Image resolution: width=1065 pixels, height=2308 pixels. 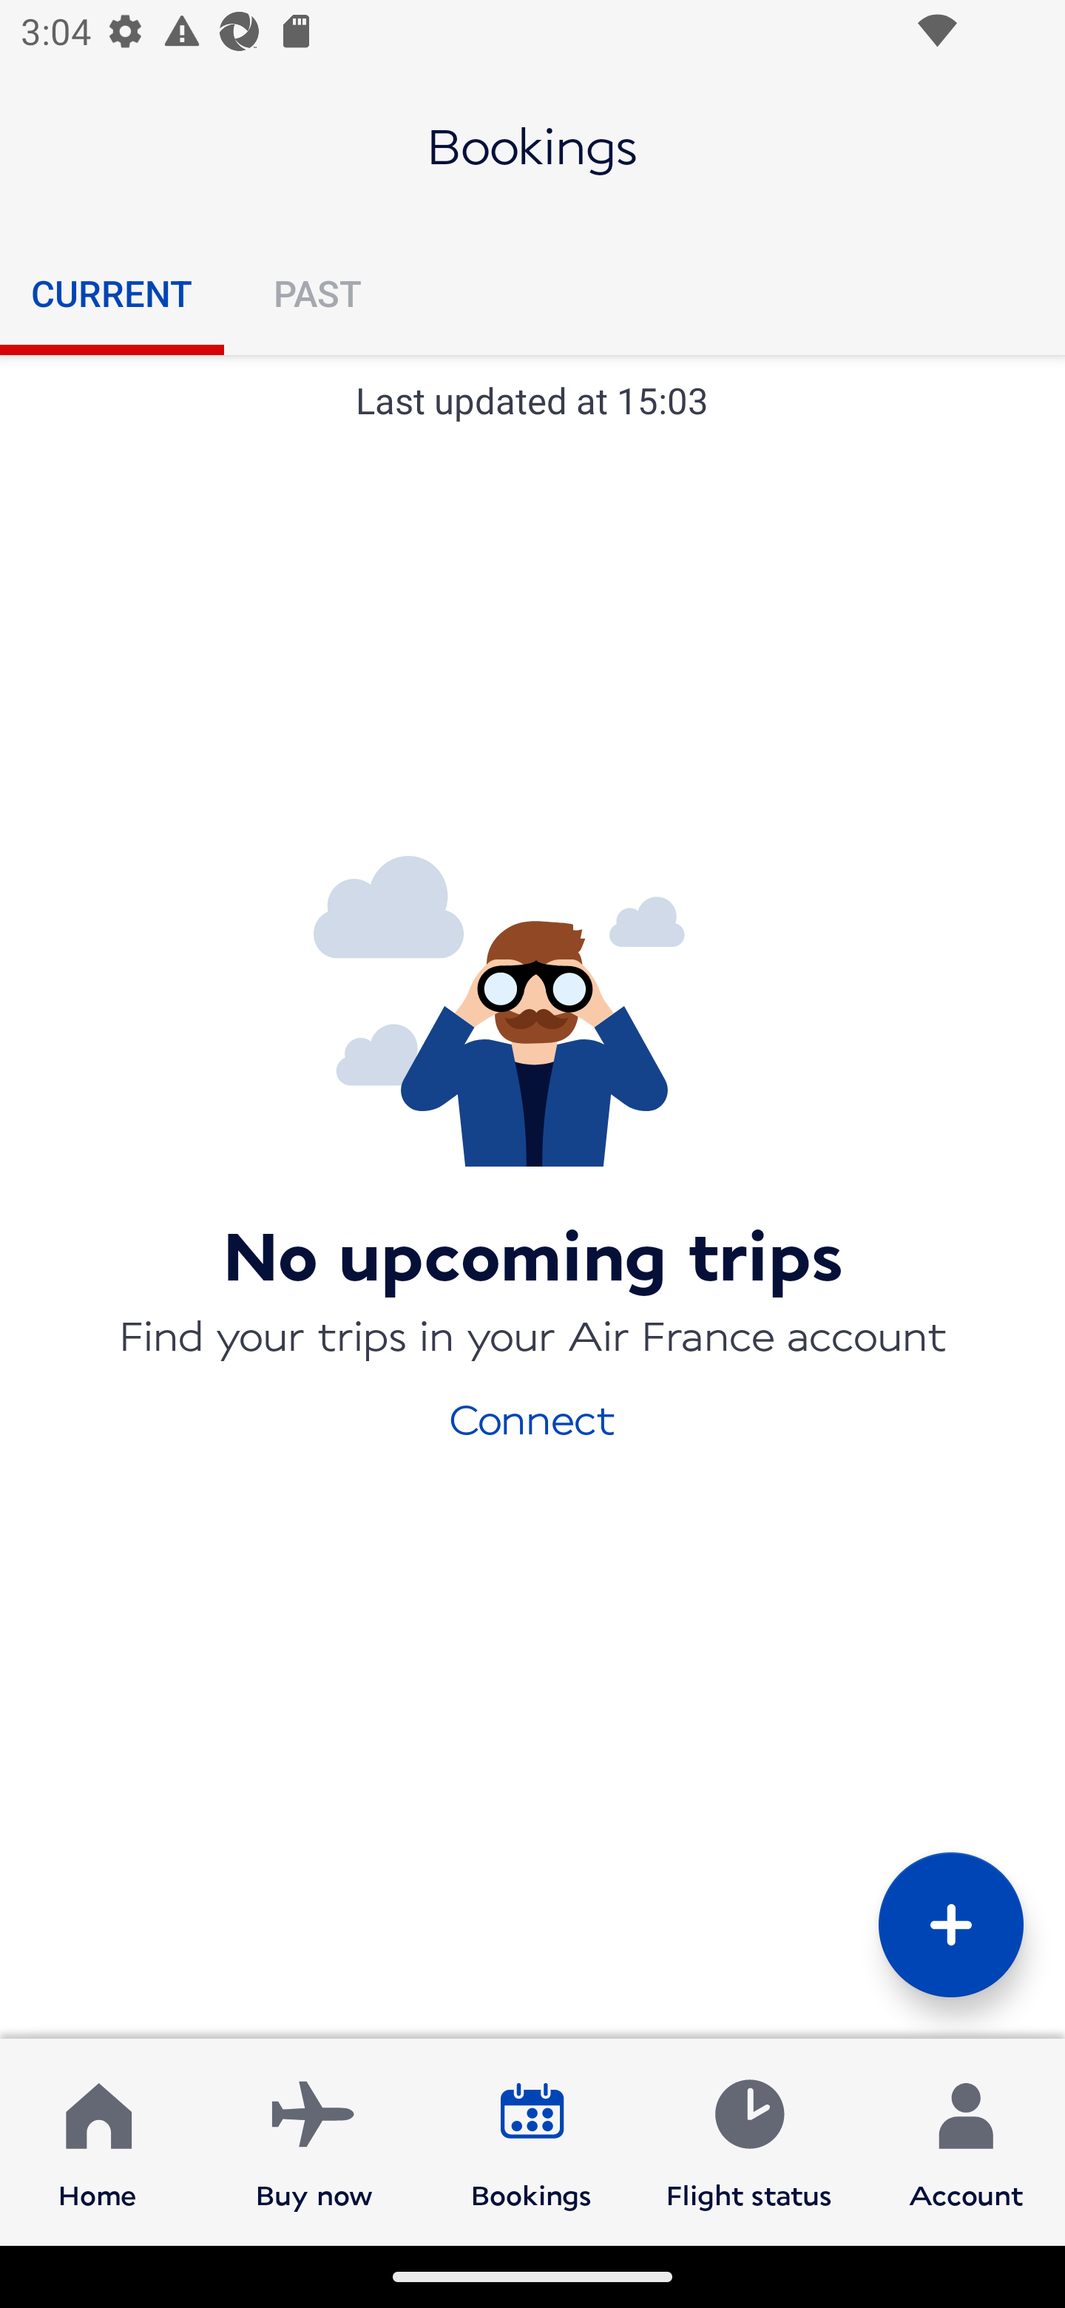 I want to click on Home, so click(x=98, y=2141).